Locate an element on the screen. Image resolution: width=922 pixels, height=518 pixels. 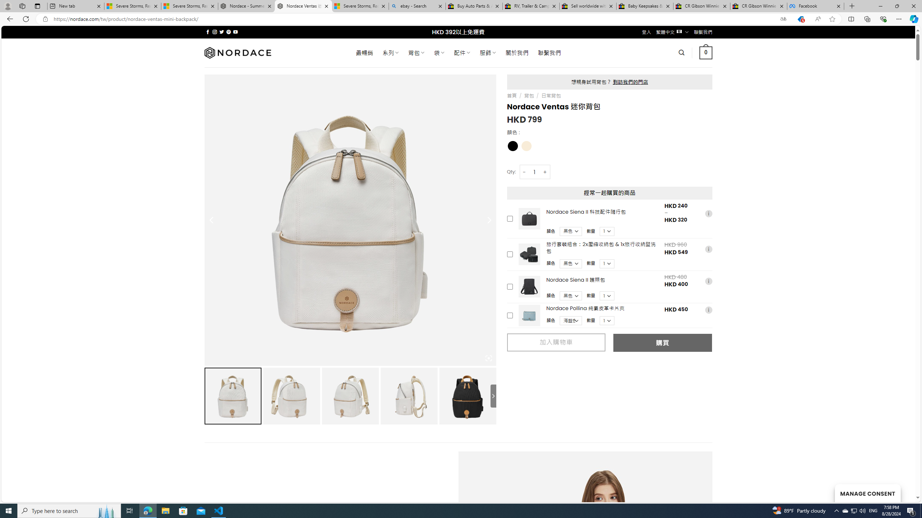
Follow on Twitter is located at coordinates (222, 32).